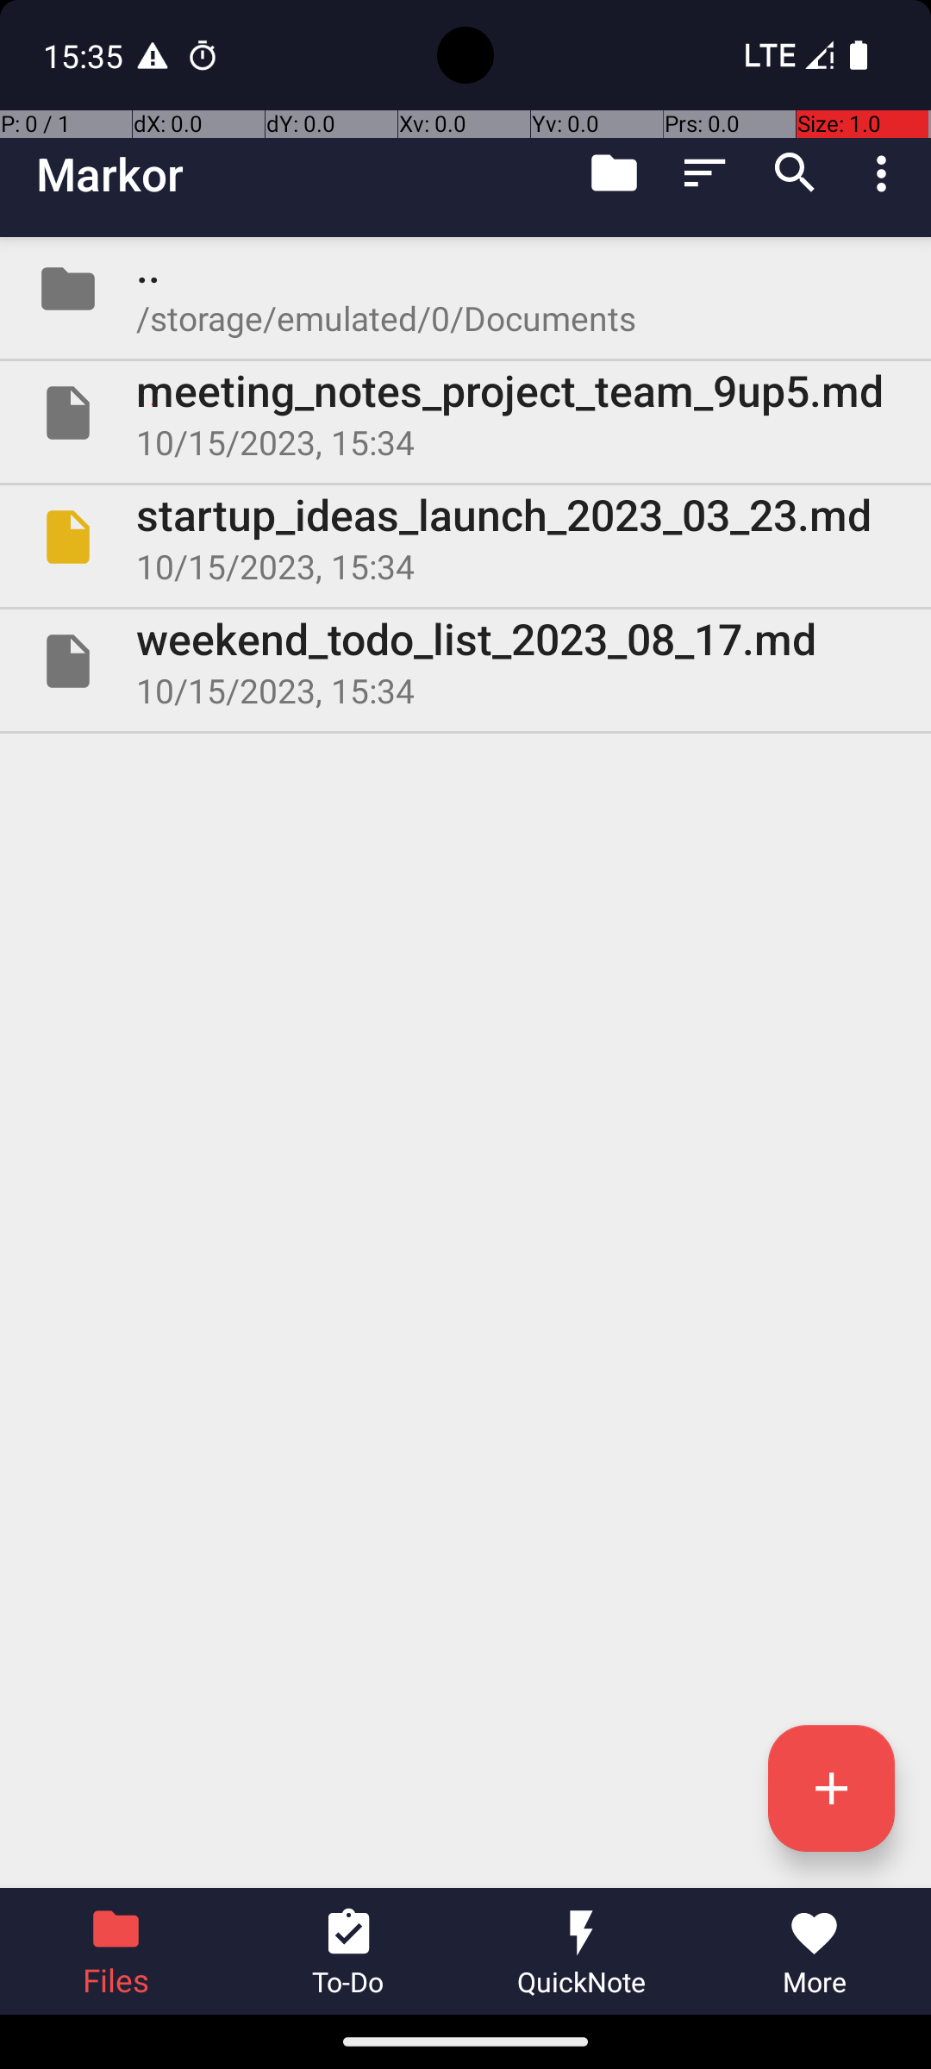 The height and width of the screenshot is (2069, 931). I want to click on File startup_ideas_launch_2023_03_23.md 10/15/2023, 15:34, so click(465, 537).